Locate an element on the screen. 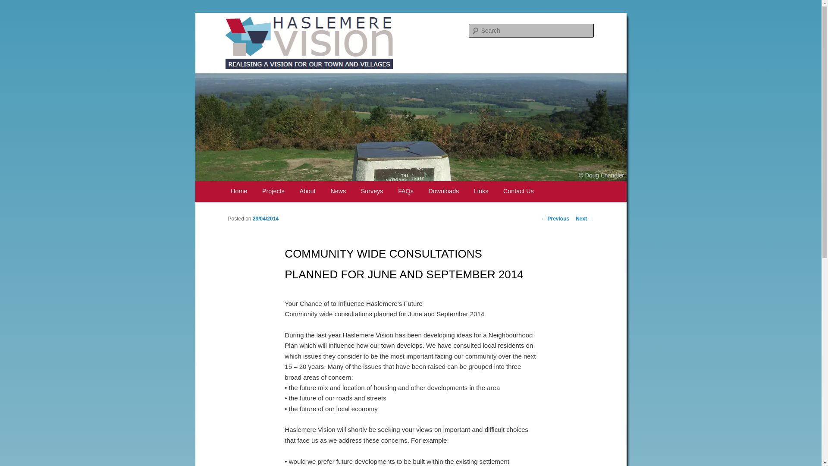 The height and width of the screenshot is (466, 828). Contact Us is located at coordinates (518, 192).